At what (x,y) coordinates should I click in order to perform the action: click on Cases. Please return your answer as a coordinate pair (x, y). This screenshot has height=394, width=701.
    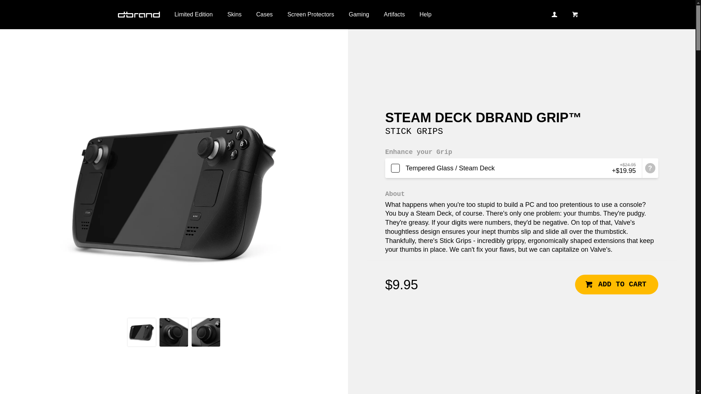
    Looking at the image, I should click on (264, 15).